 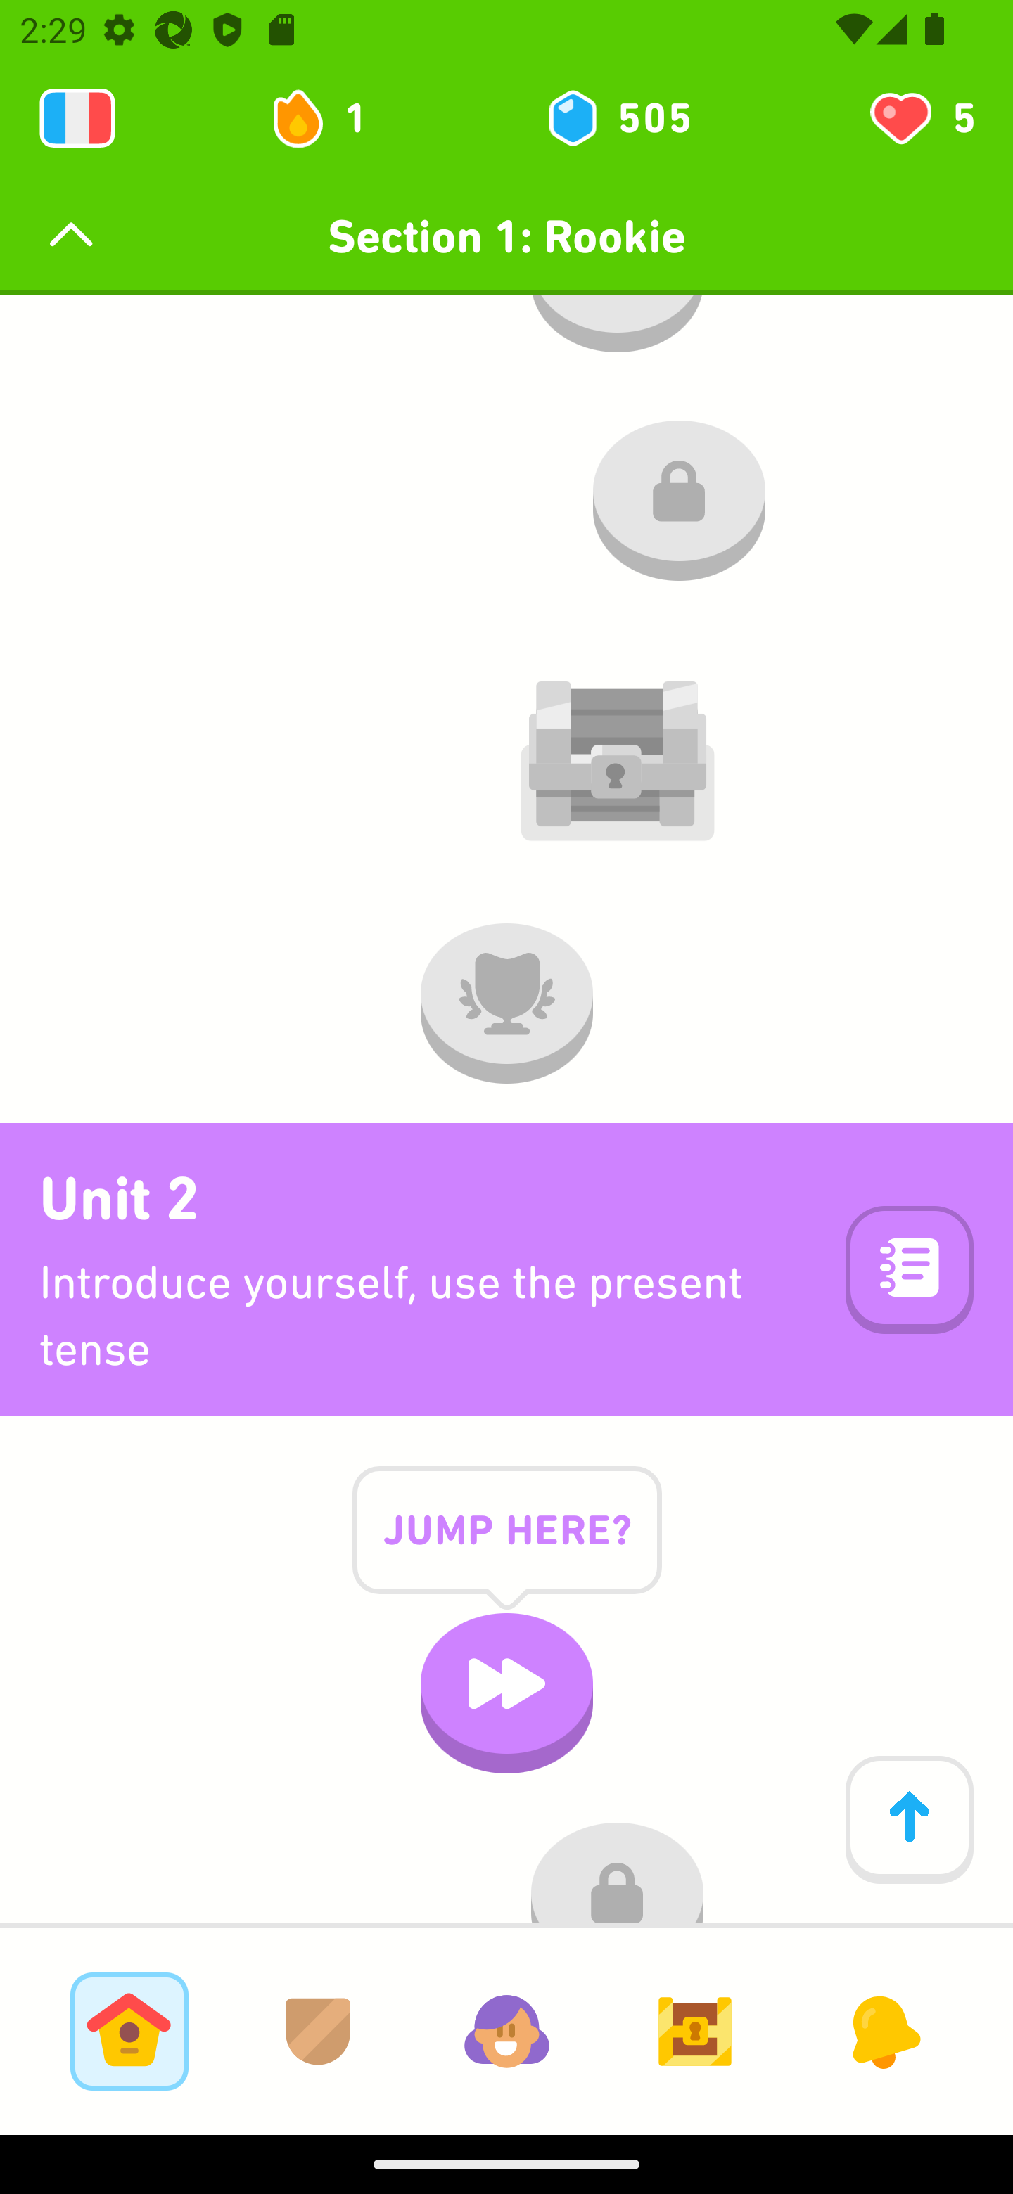 I want to click on Goals Tab, so click(x=695, y=2031).